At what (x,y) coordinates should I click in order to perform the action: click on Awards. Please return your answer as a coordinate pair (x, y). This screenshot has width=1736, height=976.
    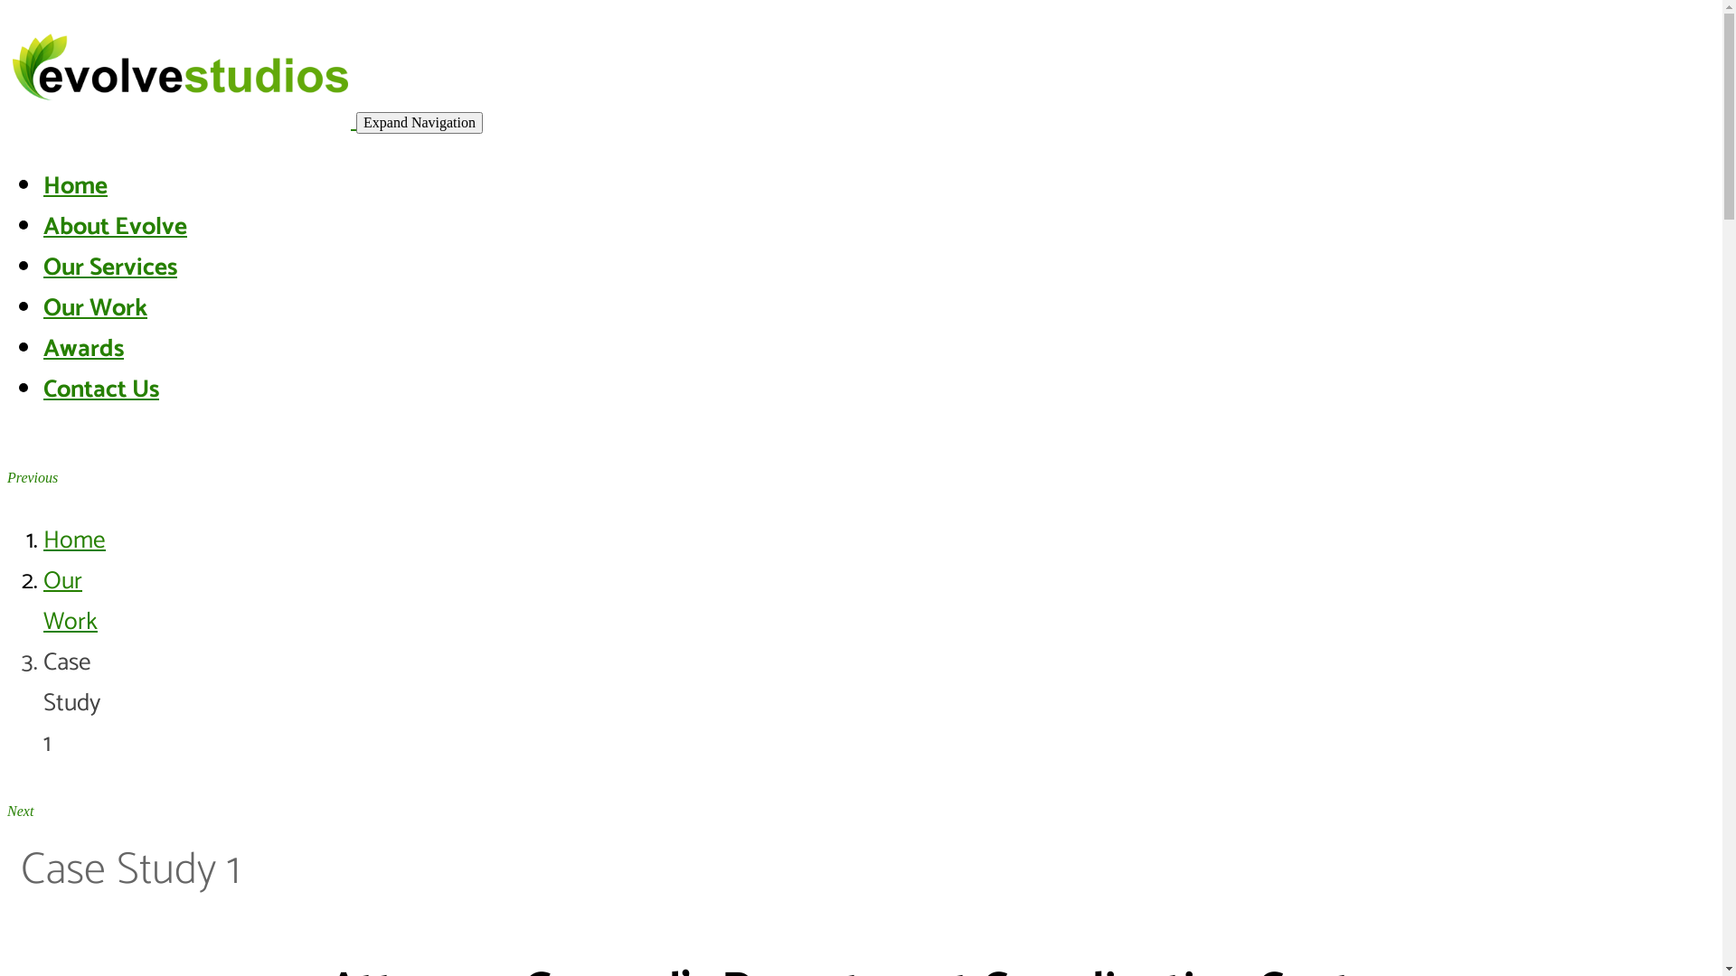
    Looking at the image, I should click on (83, 349).